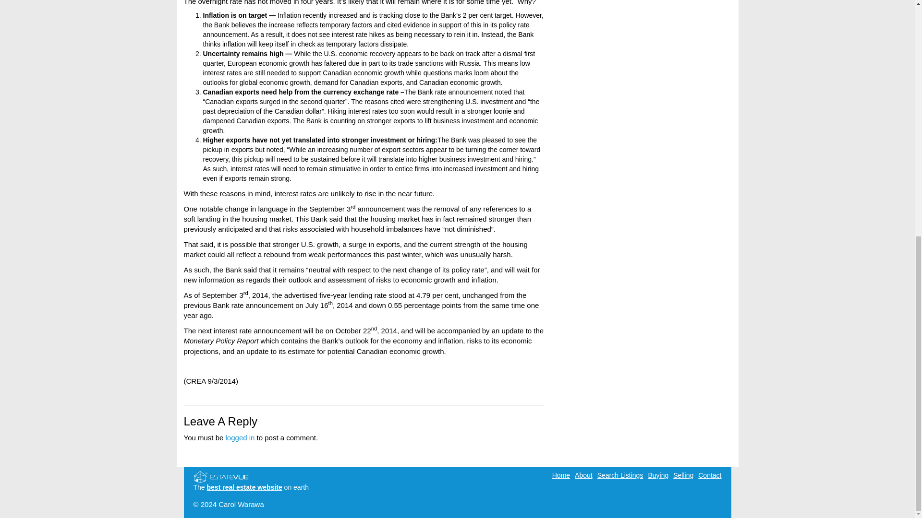  Describe the element at coordinates (583, 475) in the screenshot. I see `About` at that location.